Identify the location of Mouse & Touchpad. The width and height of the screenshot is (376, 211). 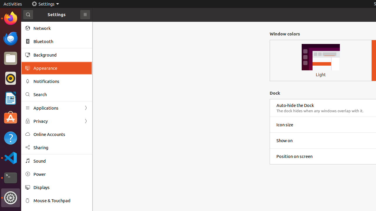
(61, 200).